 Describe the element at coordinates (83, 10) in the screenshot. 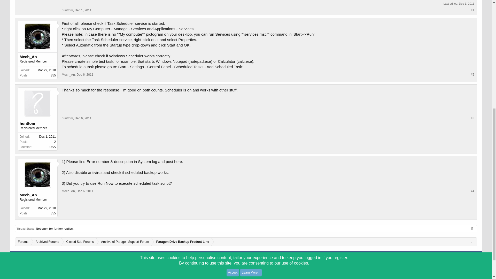

I see `Dec 1, 2011` at that location.